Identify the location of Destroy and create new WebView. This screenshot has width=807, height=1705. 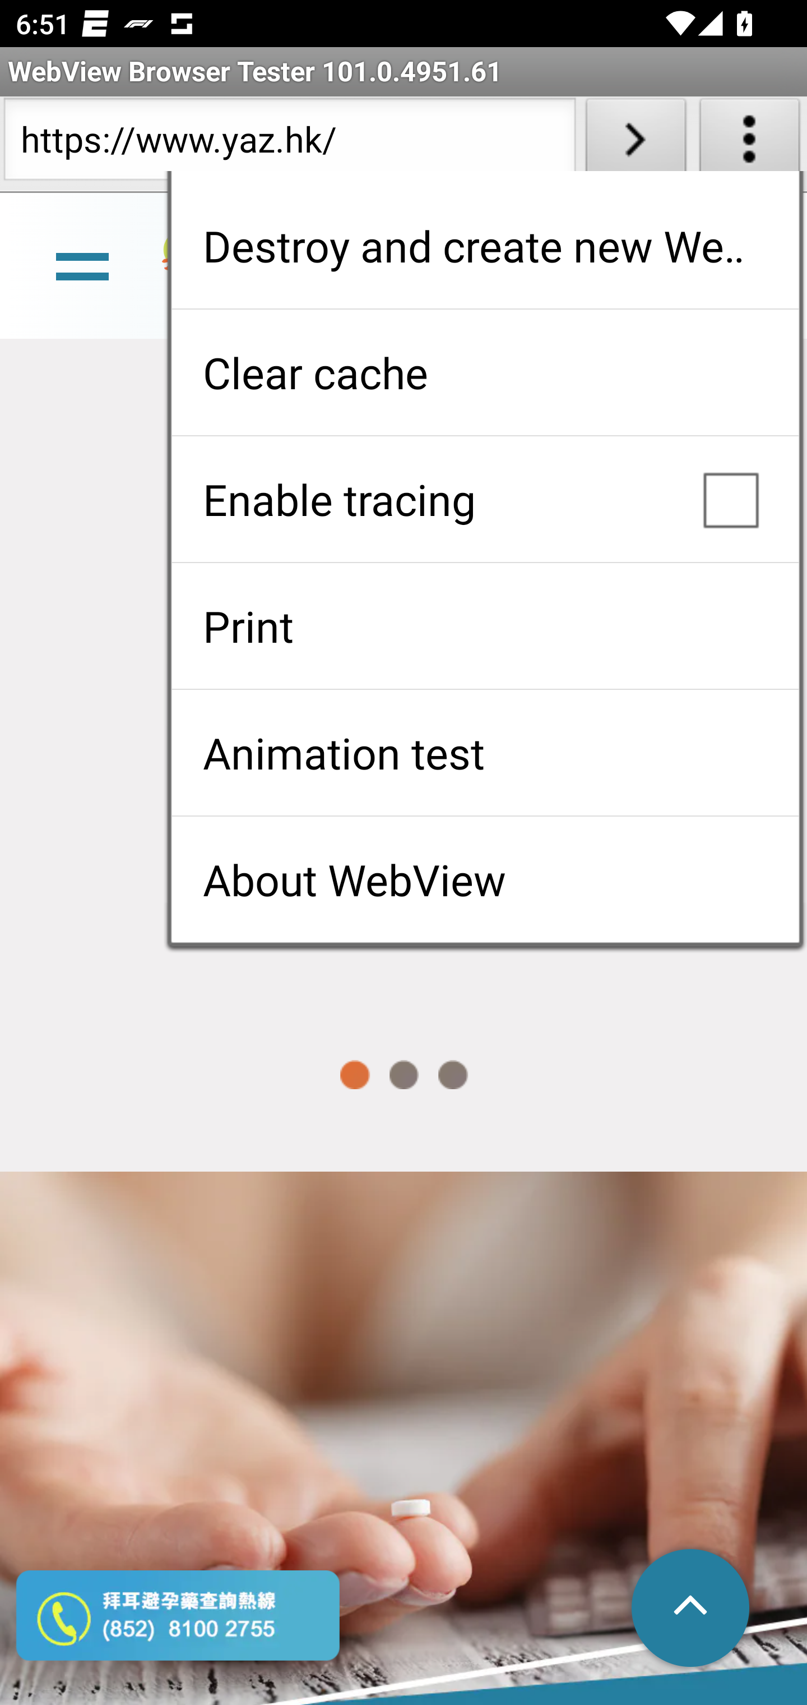
(485, 246).